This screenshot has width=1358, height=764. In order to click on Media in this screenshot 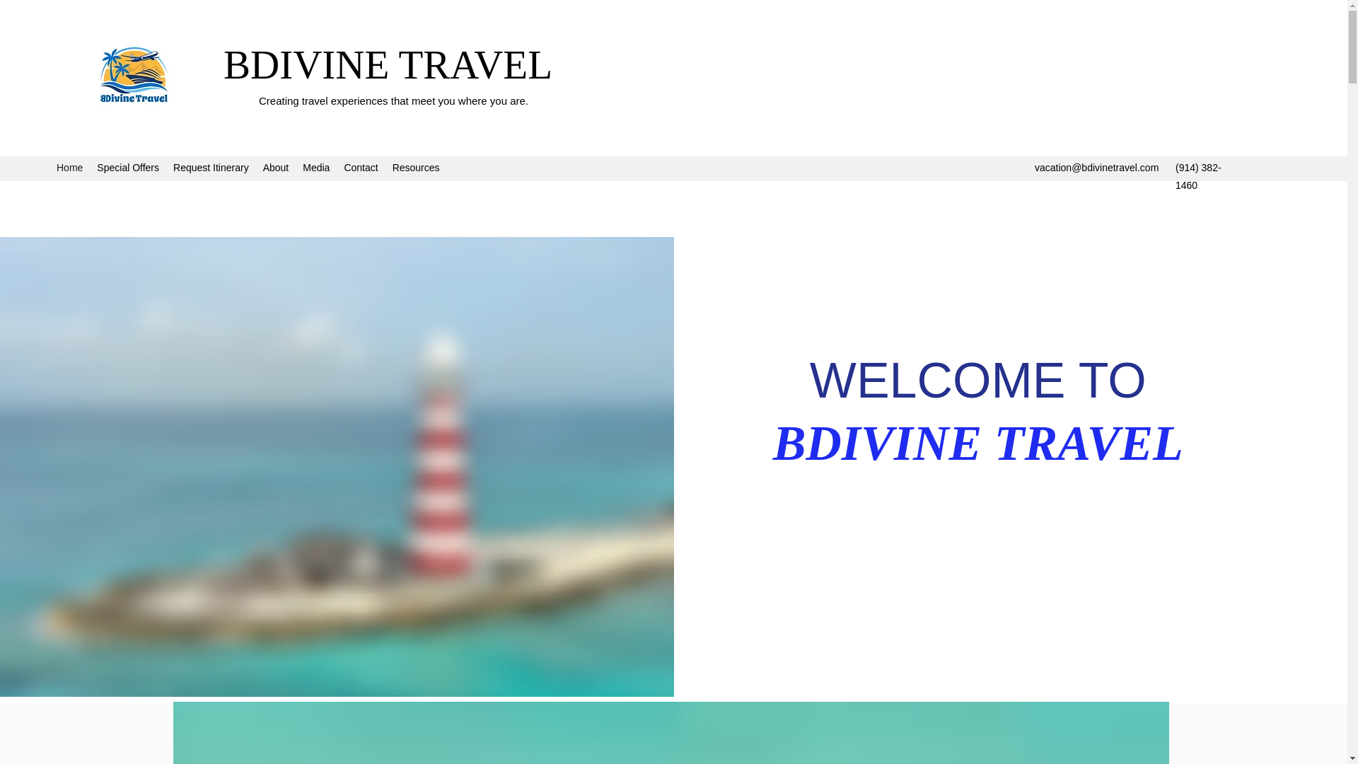, I will do `click(316, 168)`.